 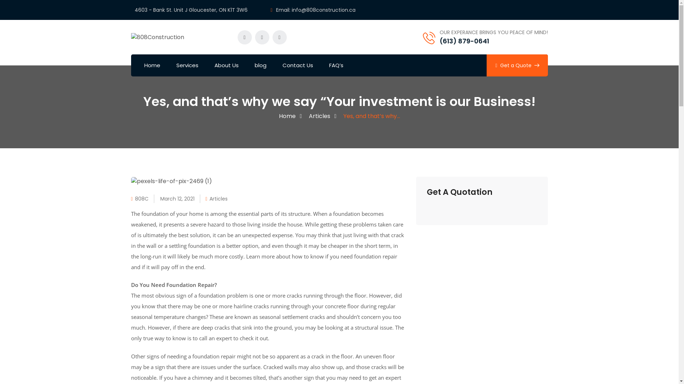 I want to click on Home, so click(x=287, y=116).